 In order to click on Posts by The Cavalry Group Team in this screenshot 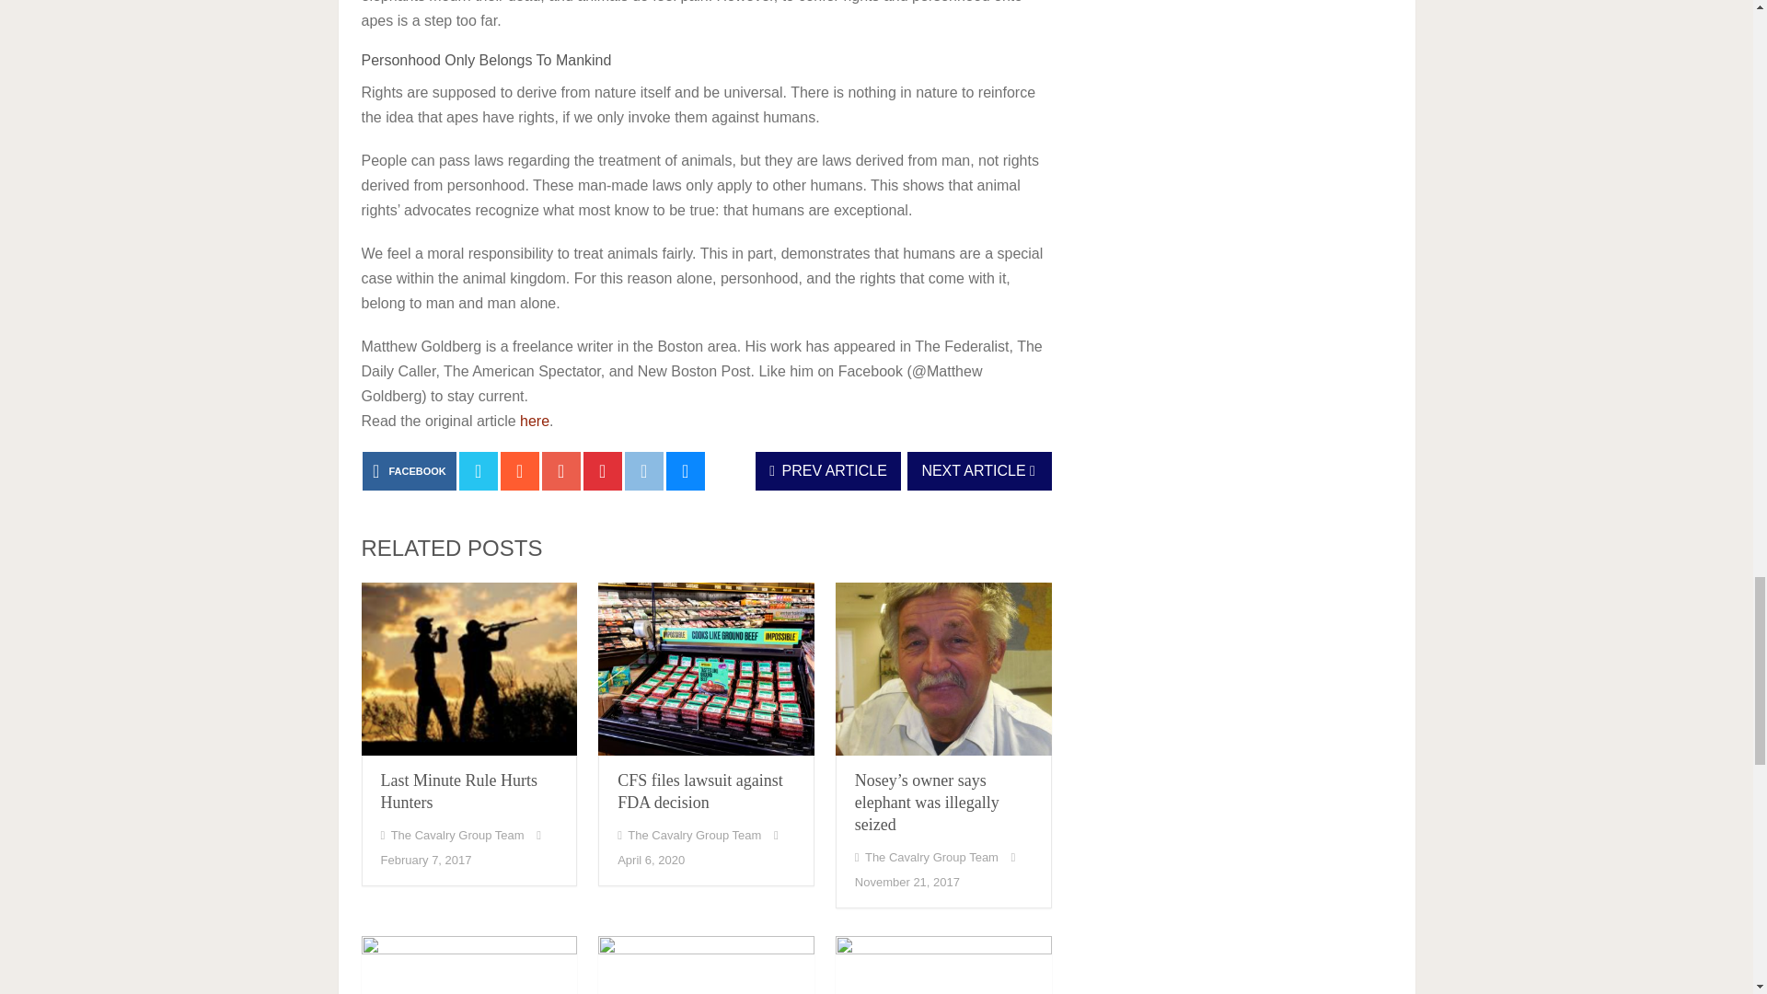, I will do `click(457, 834)`.